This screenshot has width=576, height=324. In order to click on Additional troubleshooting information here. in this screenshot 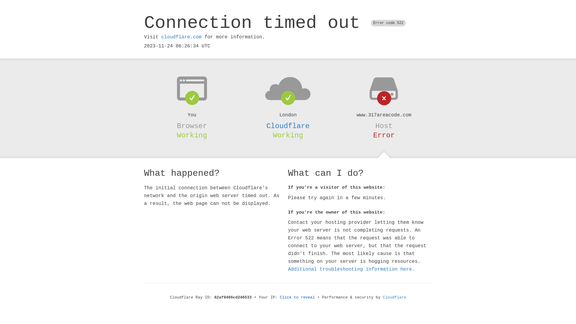, I will do `click(351, 269)`.